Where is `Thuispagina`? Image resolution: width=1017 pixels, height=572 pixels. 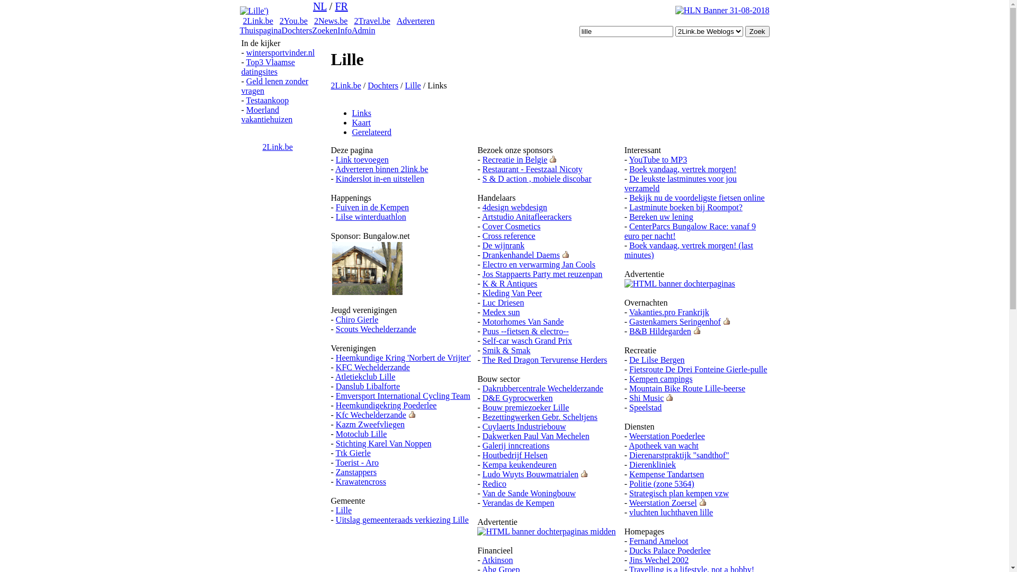
Thuispagina is located at coordinates (261, 31).